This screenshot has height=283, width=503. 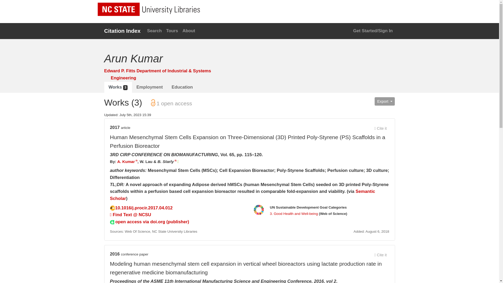 I want to click on Employment, so click(x=149, y=88).